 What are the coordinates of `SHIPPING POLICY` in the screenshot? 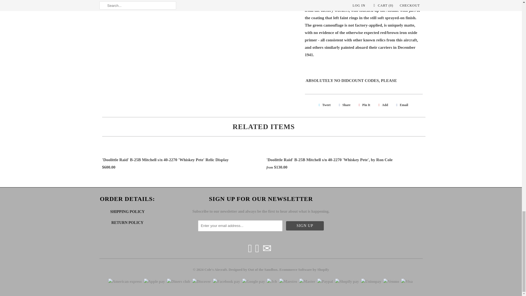 It's located at (127, 212).